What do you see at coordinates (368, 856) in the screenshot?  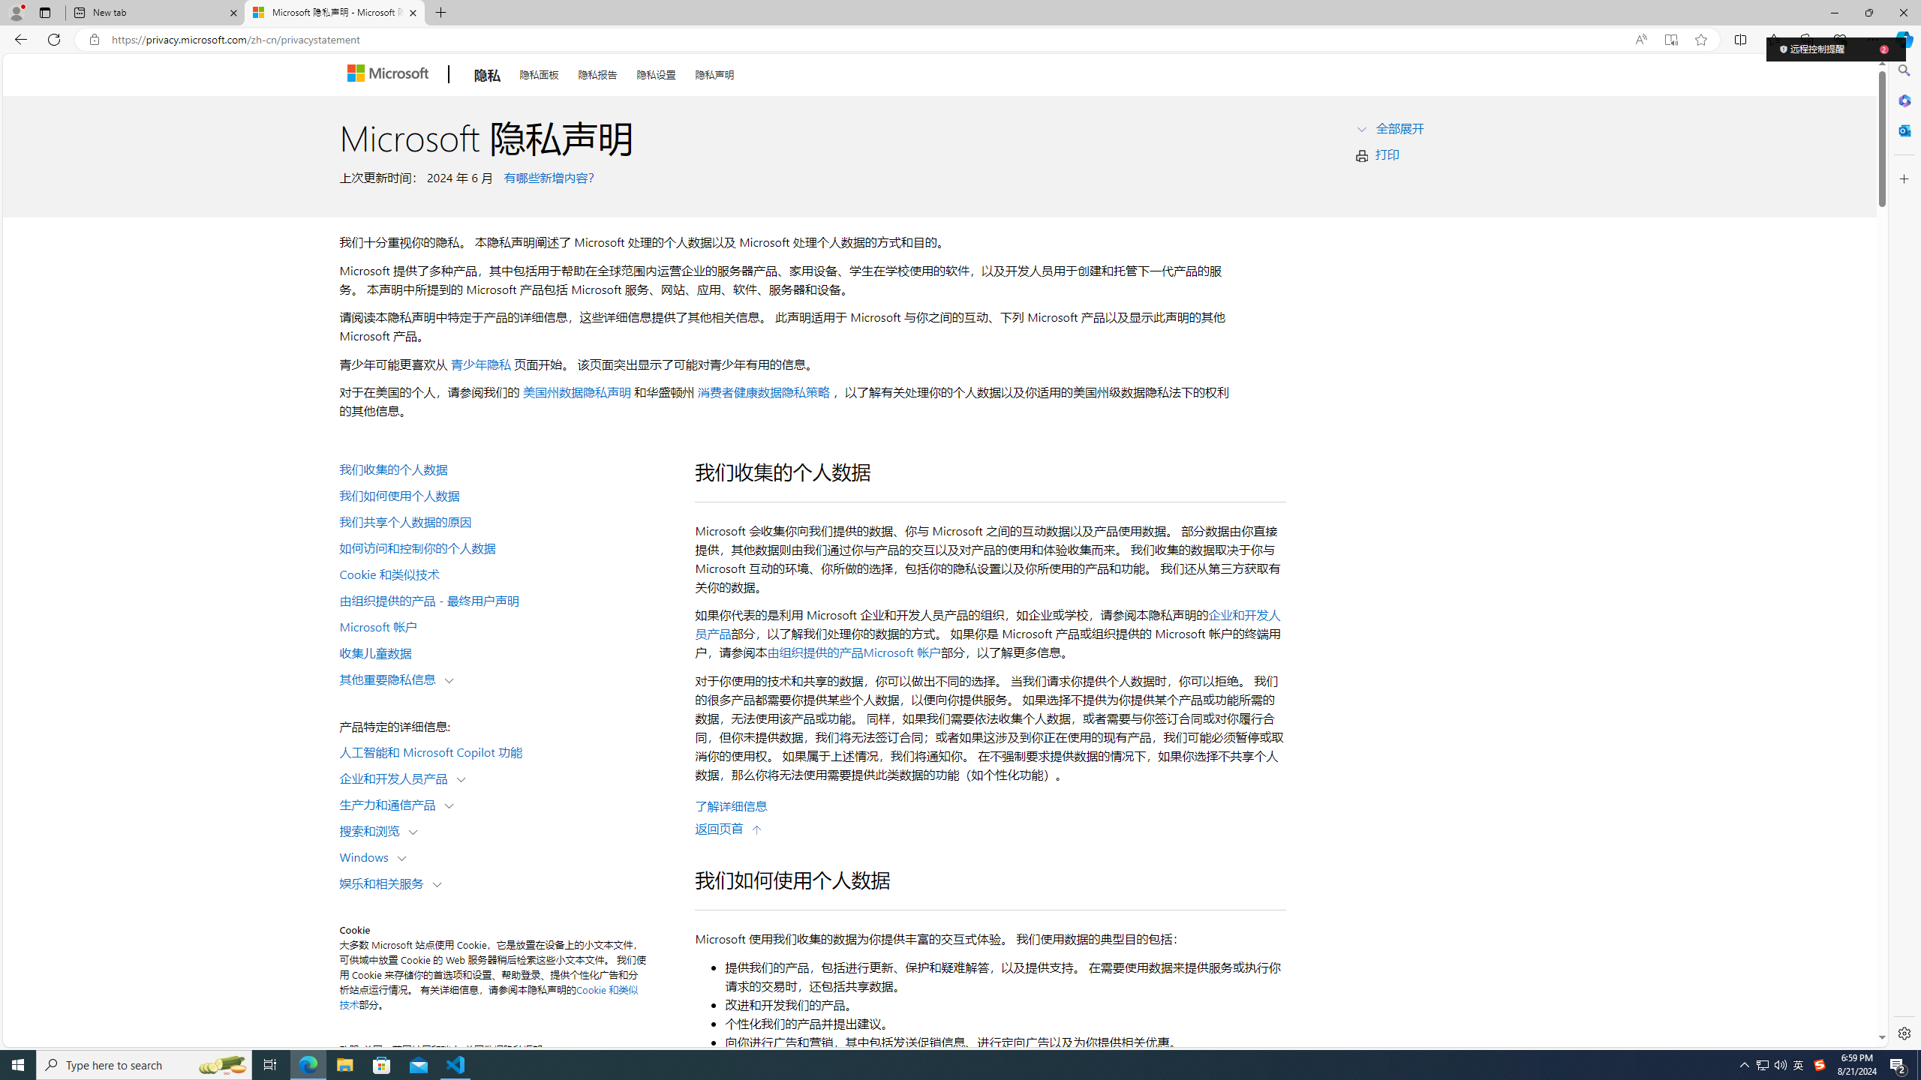 I see `Windows` at bounding box center [368, 856].